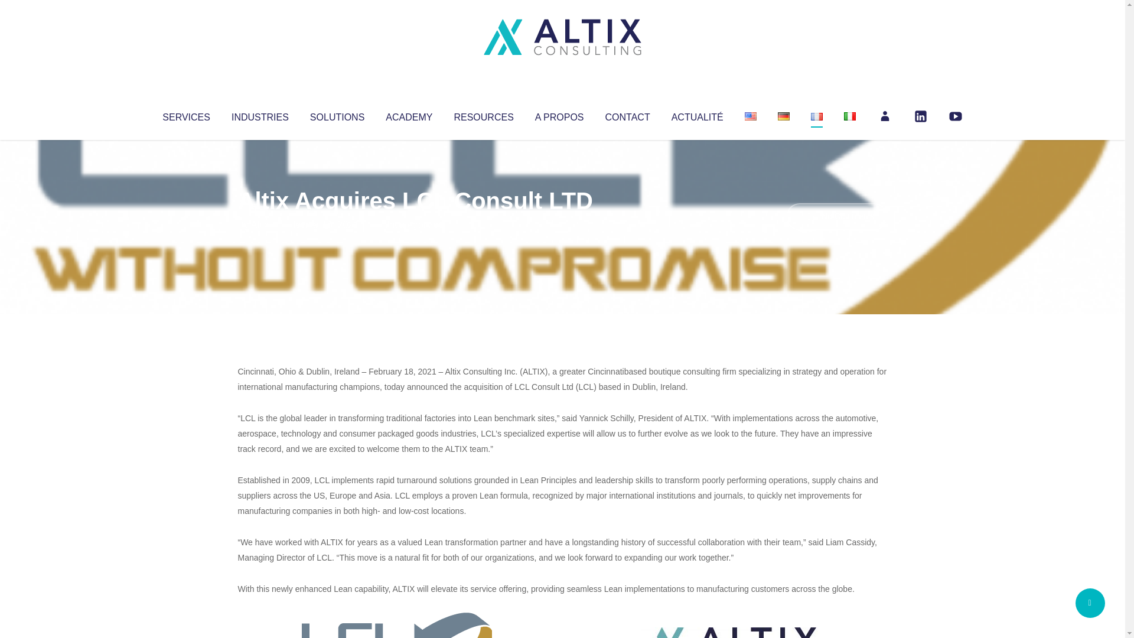  I want to click on SERVICES, so click(185, 115).